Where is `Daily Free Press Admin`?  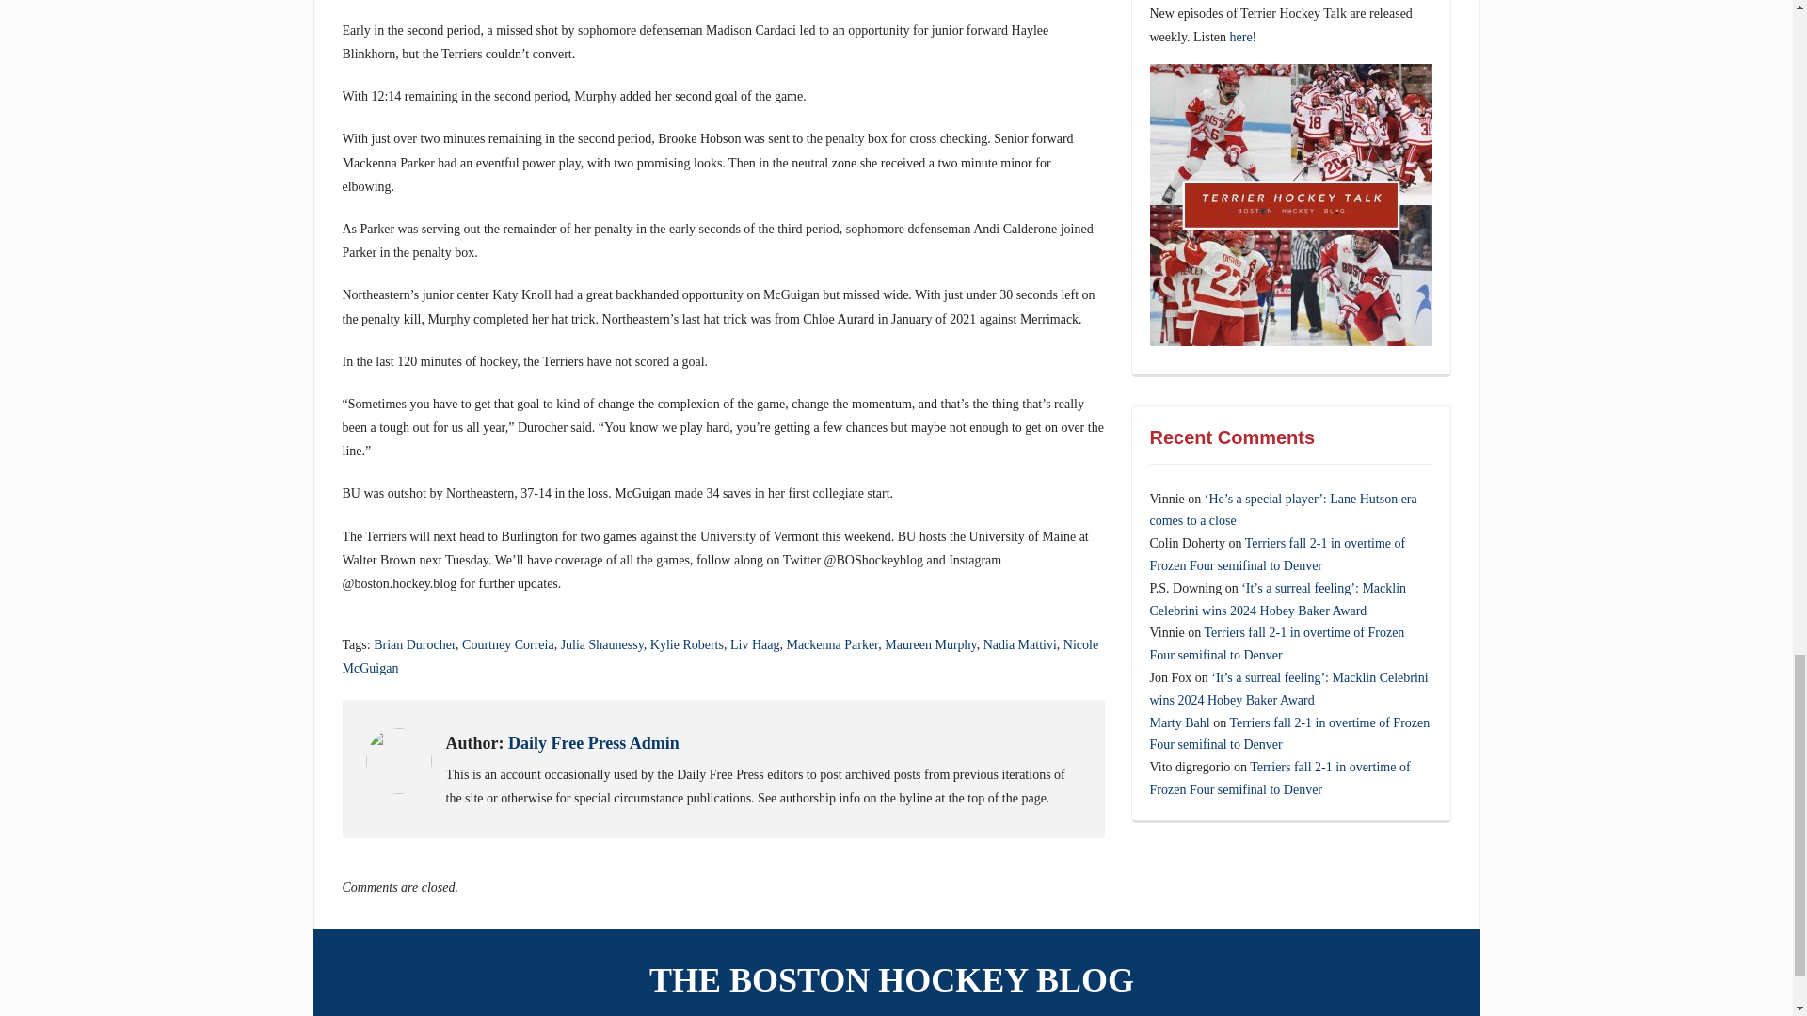
Daily Free Press Admin is located at coordinates (593, 743).